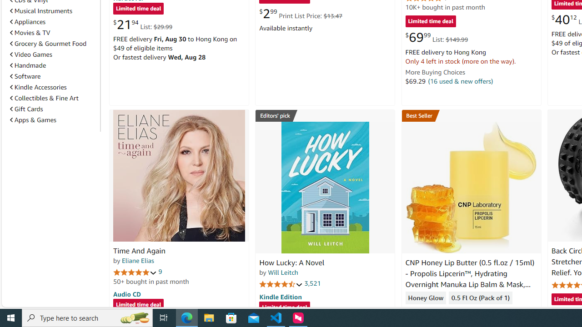  What do you see at coordinates (325, 115) in the screenshot?
I see `Editors' pick Best Mystery, Thriller & Suspense` at bounding box center [325, 115].